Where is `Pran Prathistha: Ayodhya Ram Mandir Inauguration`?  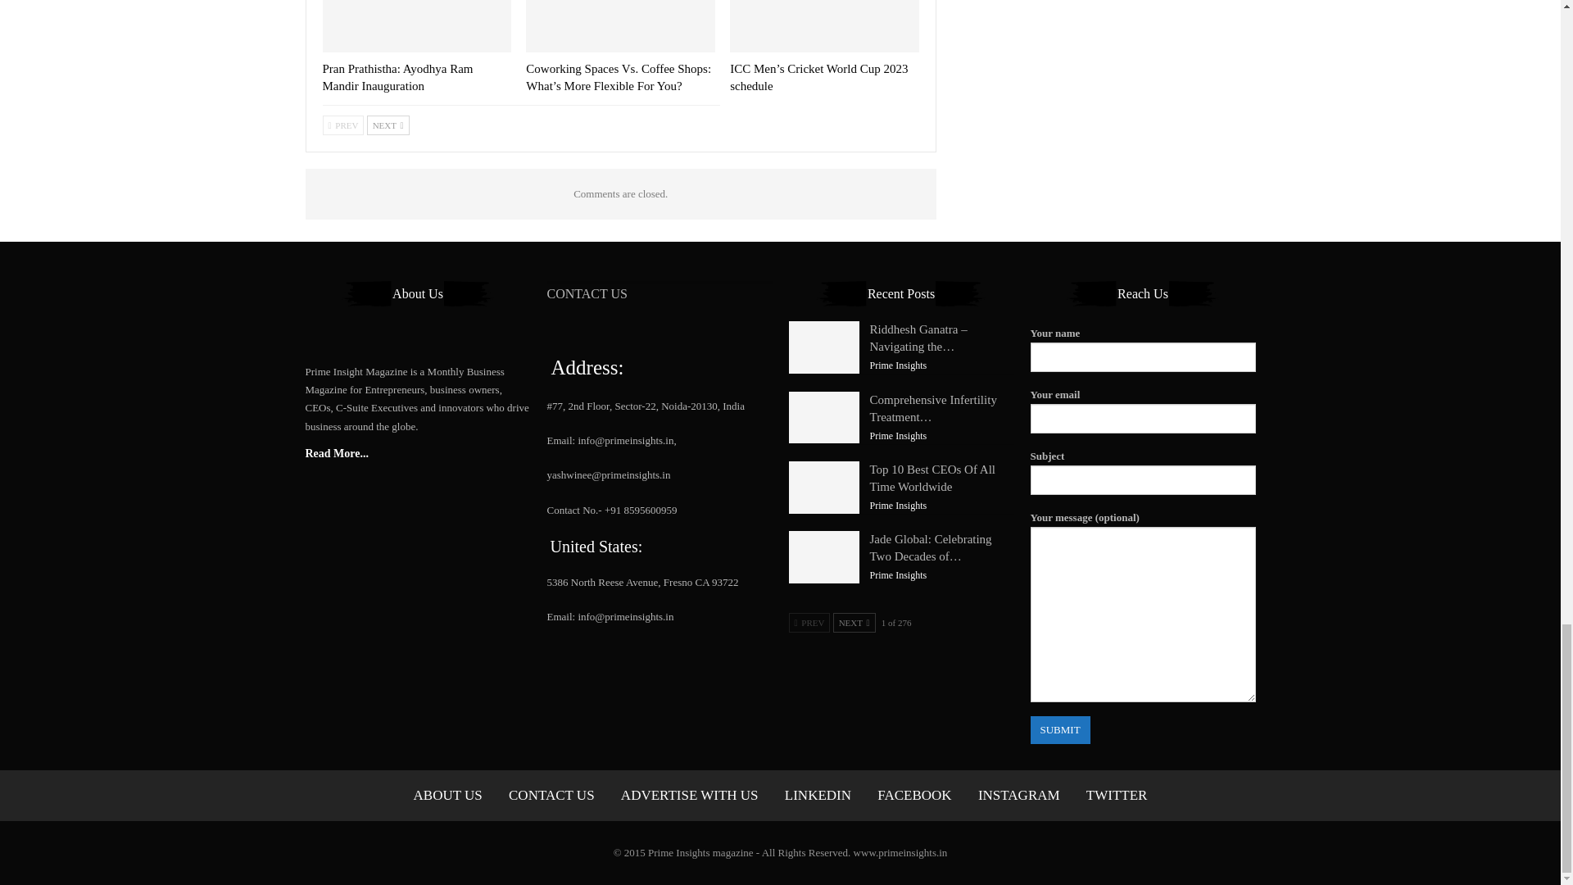
Pran Prathistha: Ayodhya Ram Mandir Inauguration is located at coordinates (397, 77).